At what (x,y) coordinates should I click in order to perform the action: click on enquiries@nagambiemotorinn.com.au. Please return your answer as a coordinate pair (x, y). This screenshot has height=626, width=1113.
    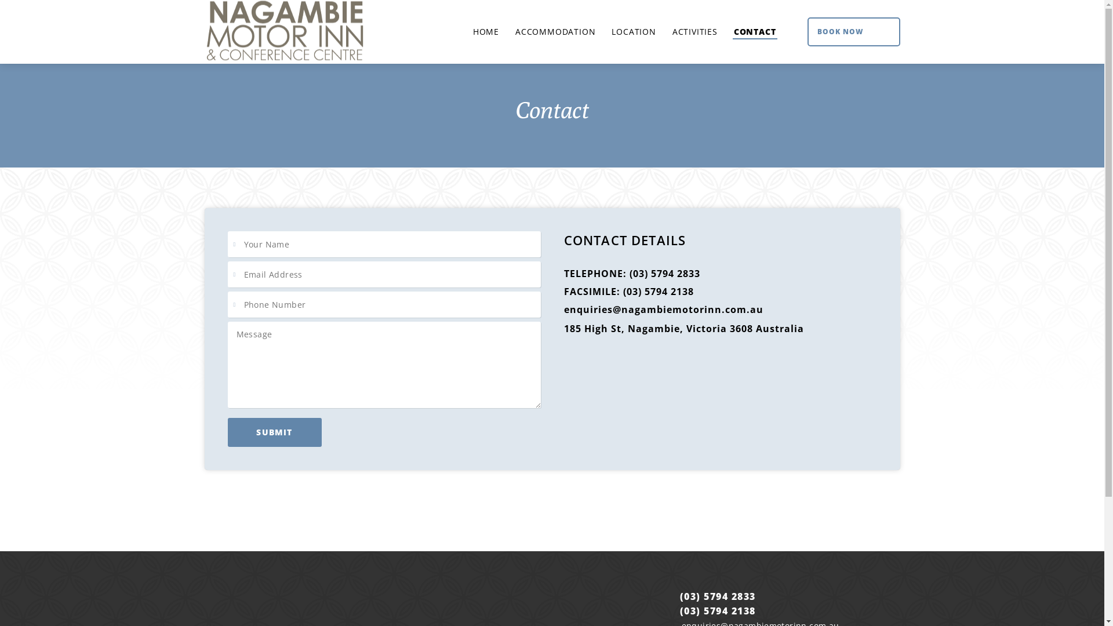
    Looking at the image, I should click on (663, 310).